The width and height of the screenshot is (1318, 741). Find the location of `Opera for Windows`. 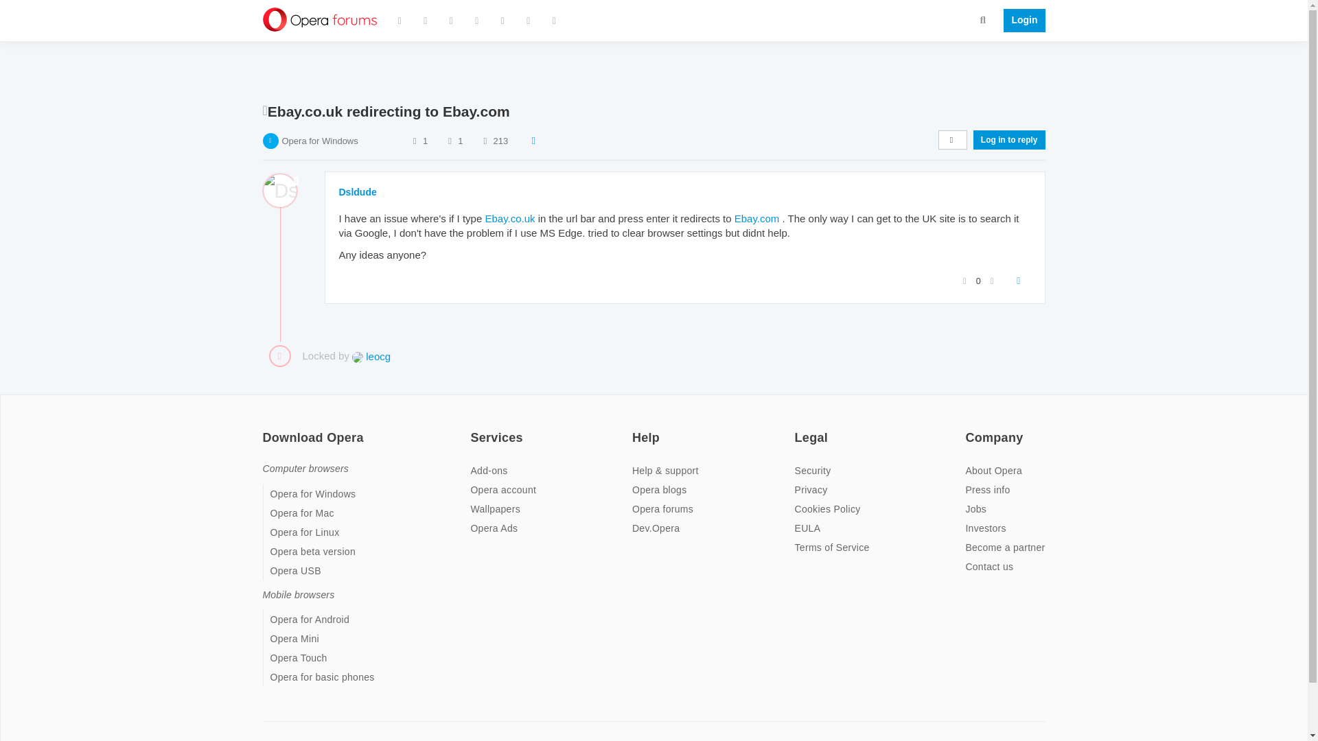

Opera for Windows is located at coordinates (319, 140).